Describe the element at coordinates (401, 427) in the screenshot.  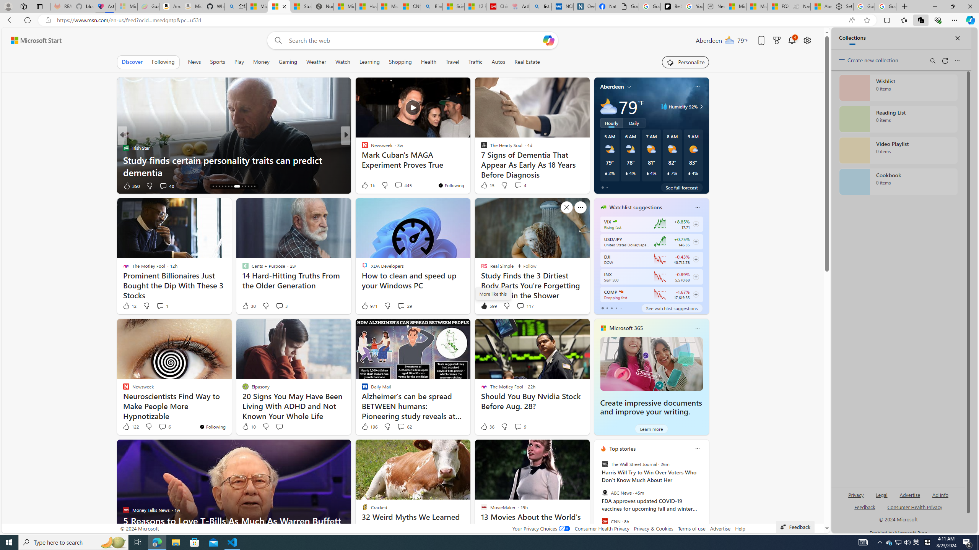
I see `View comments 62 Comment` at that location.